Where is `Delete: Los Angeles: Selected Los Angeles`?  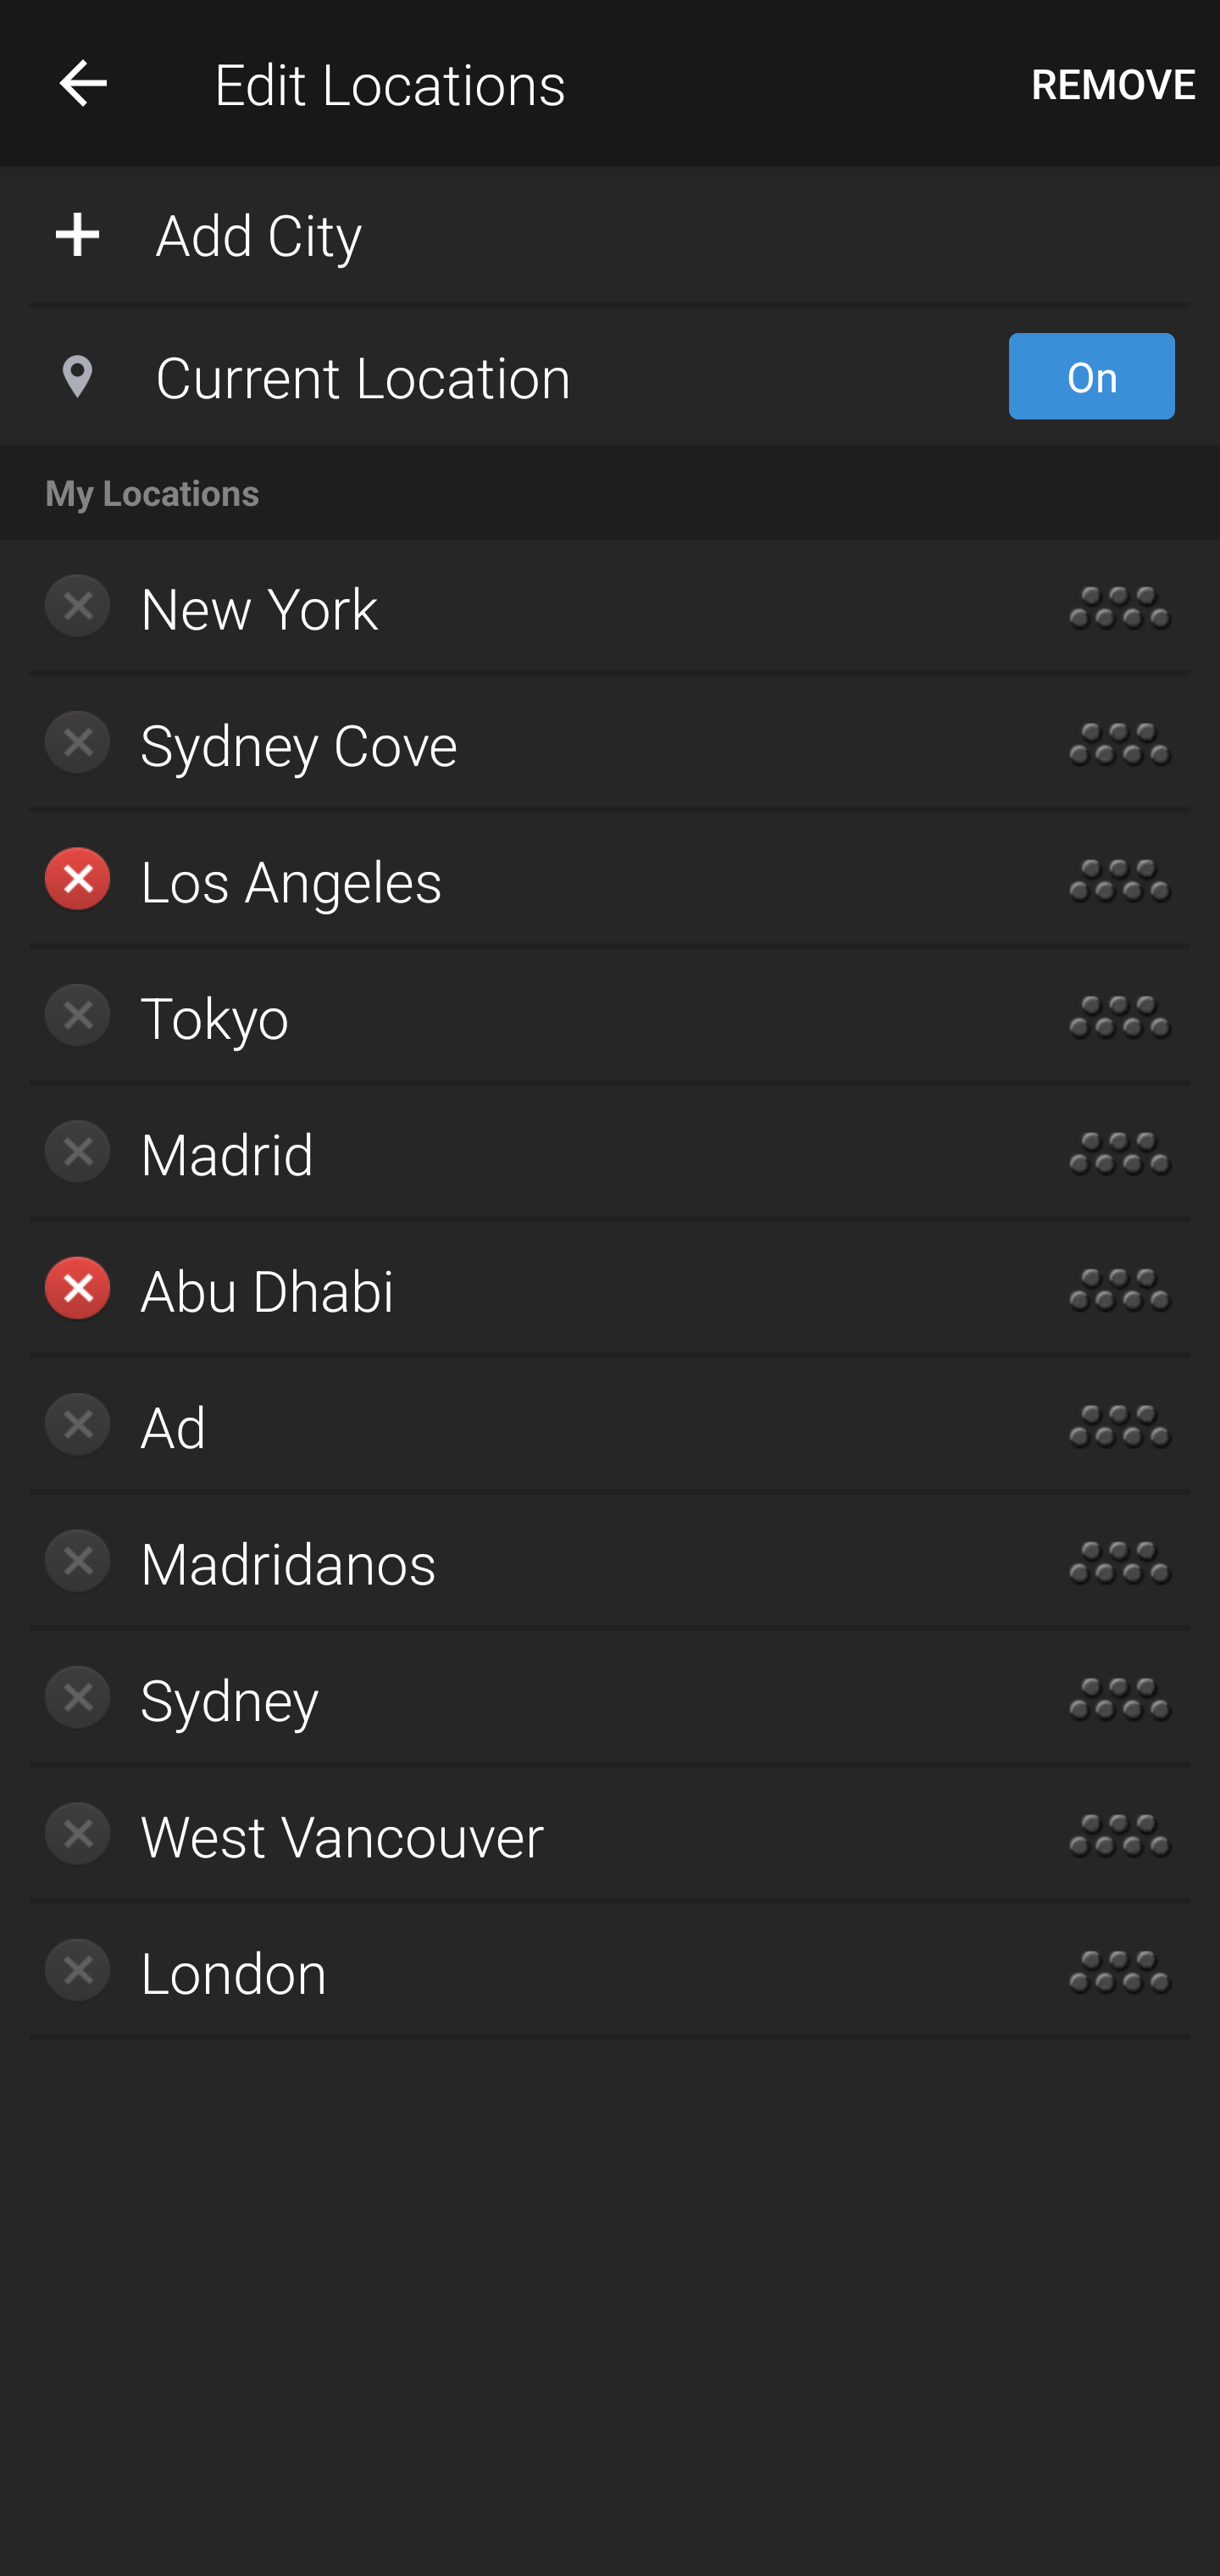
Delete: Los Angeles: Selected Los Angeles is located at coordinates (512, 881).